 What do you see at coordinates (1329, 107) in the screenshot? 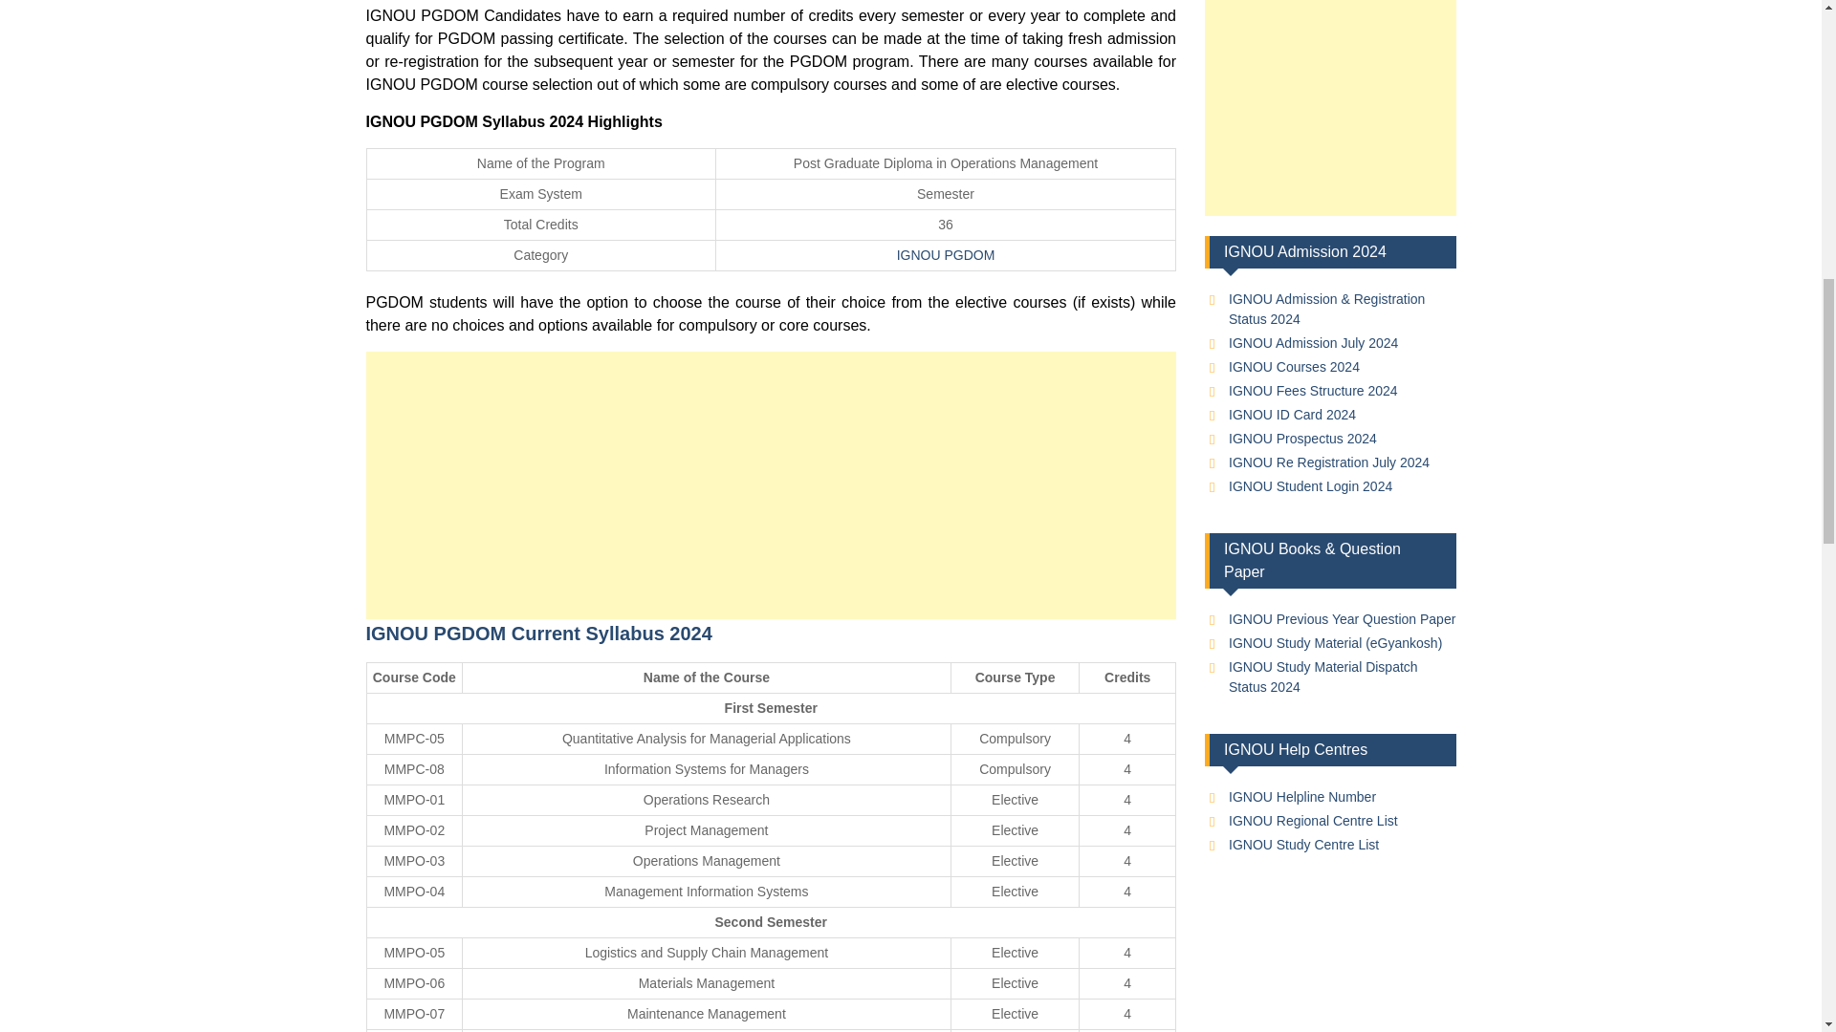
I see `Advertisement` at bounding box center [1329, 107].